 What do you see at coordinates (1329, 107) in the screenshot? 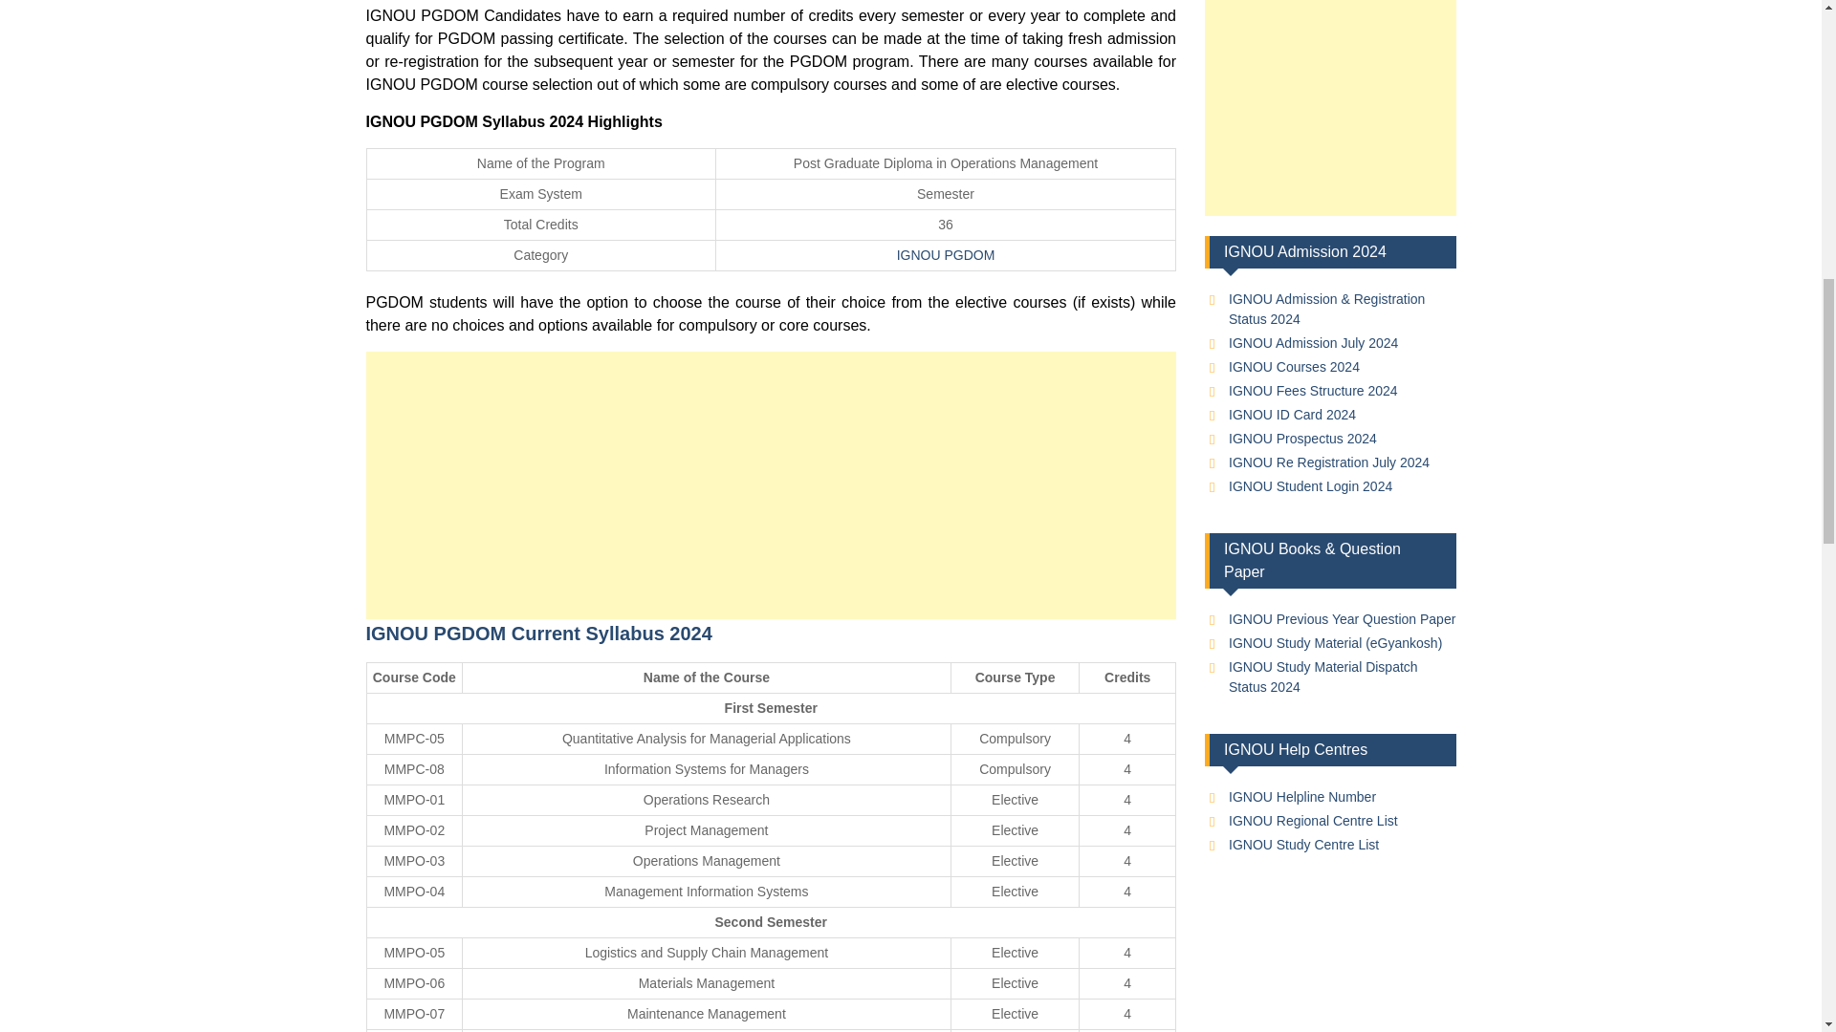
I see `Advertisement` at bounding box center [1329, 107].